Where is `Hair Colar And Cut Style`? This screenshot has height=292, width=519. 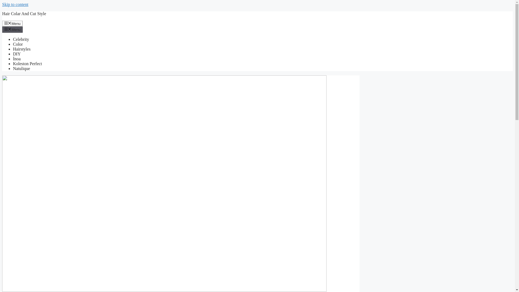 Hair Colar And Cut Style is located at coordinates (24, 14).